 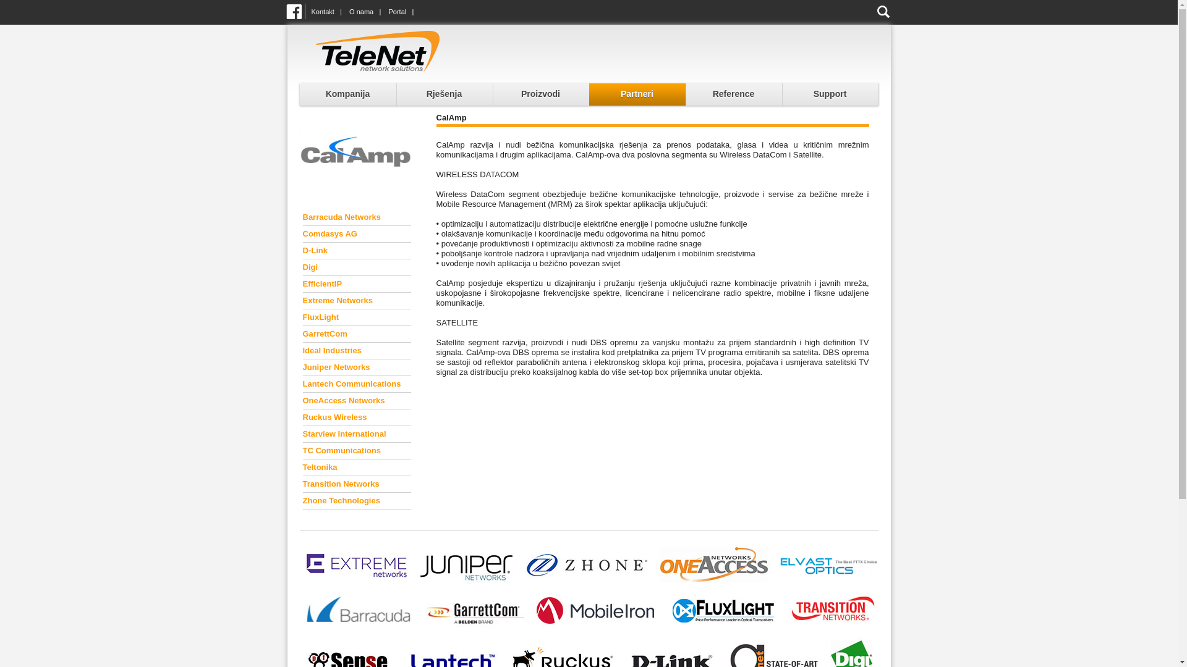 What do you see at coordinates (330, 233) in the screenshot?
I see `Comdasys AG` at bounding box center [330, 233].